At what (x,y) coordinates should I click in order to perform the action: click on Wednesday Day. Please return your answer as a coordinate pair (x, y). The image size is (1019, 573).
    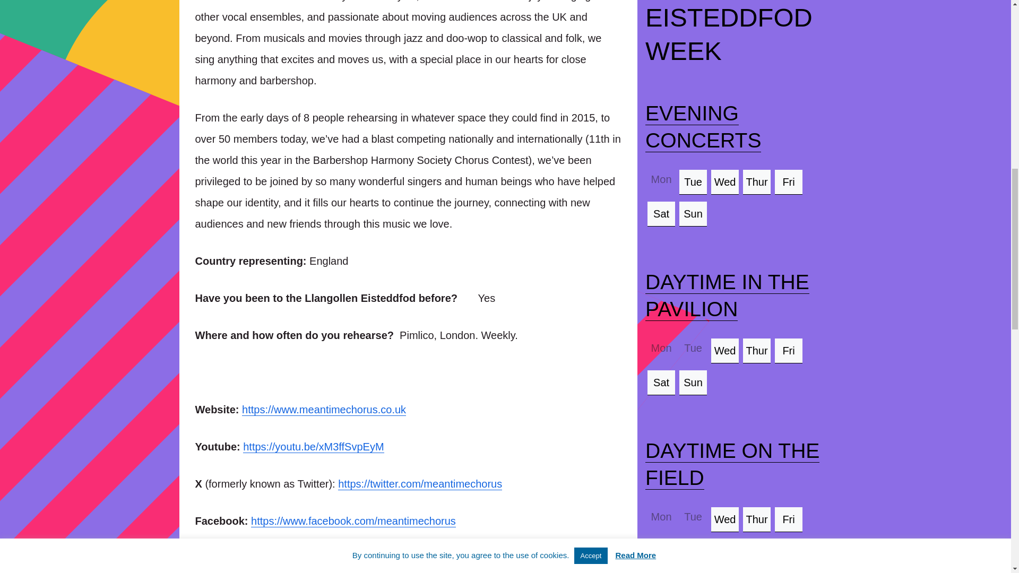
    Looking at the image, I should click on (725, 519).